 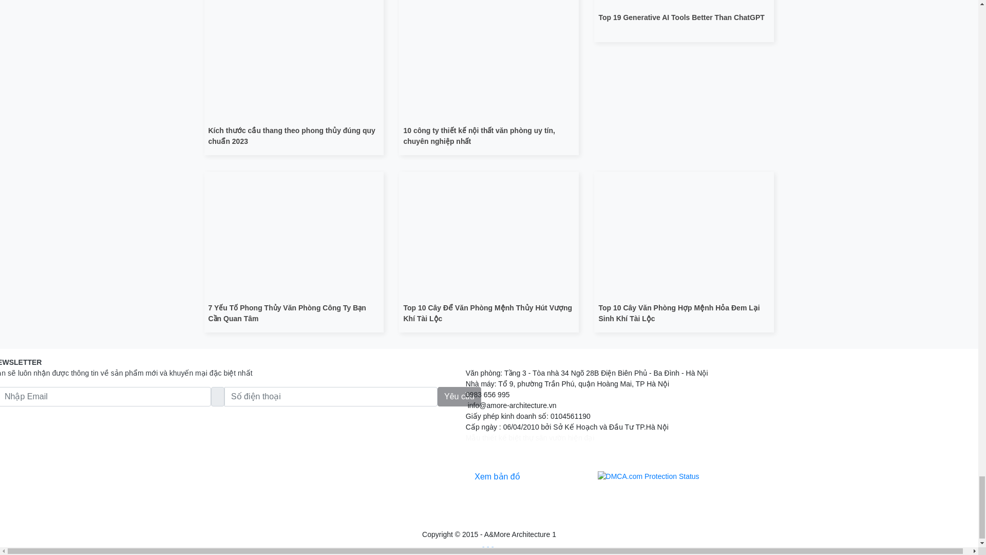 What do you see at coordinates (488, 549) in the screenshot?
I see `Pinterest` at bounding box center [488, 549].